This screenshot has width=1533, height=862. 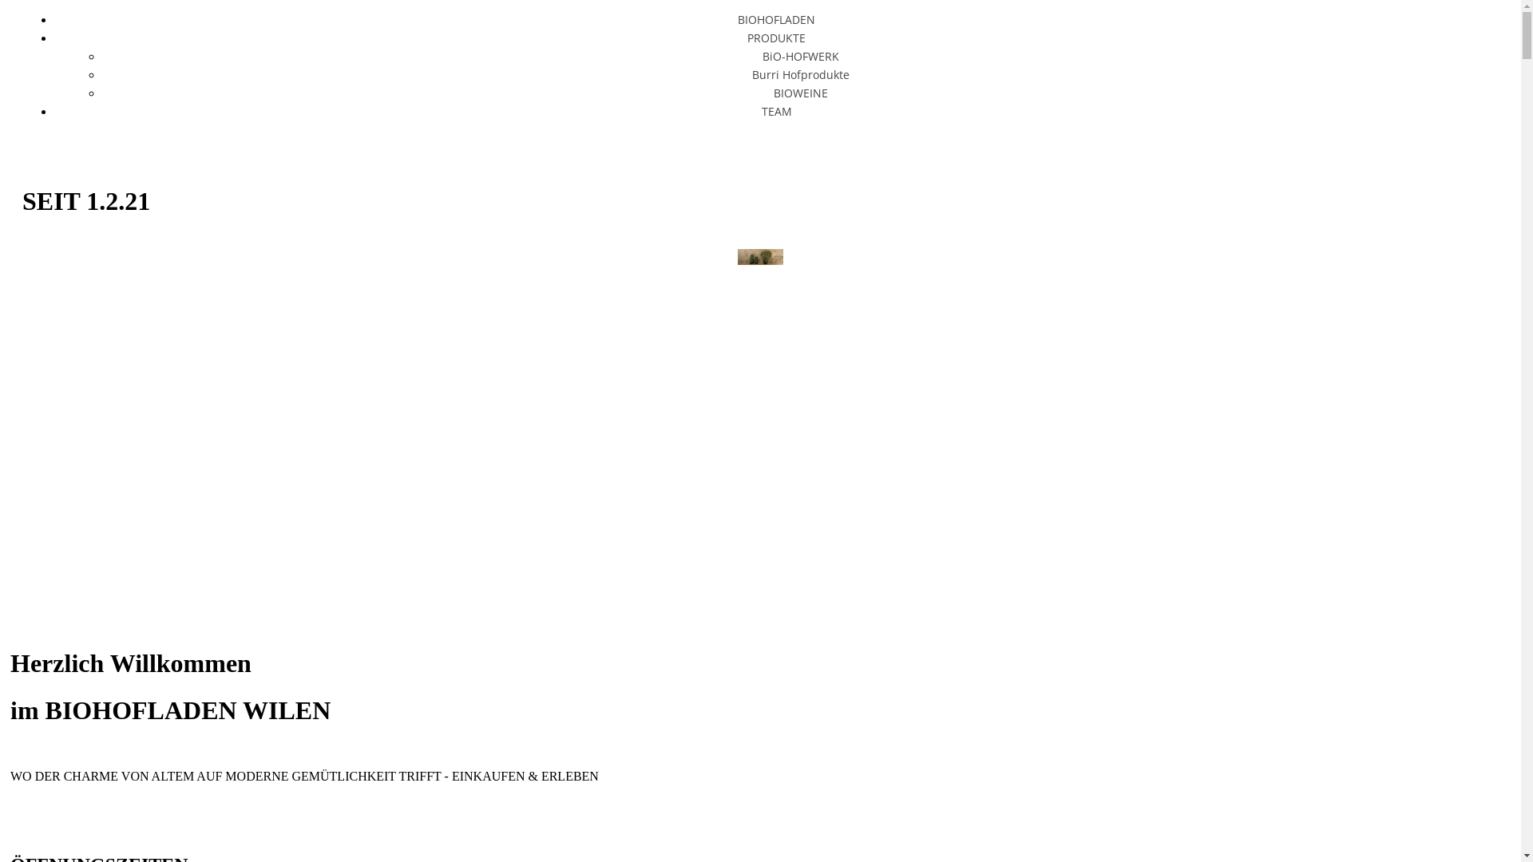 I want to click on PRODUKTE, so click(x=784, y=38).